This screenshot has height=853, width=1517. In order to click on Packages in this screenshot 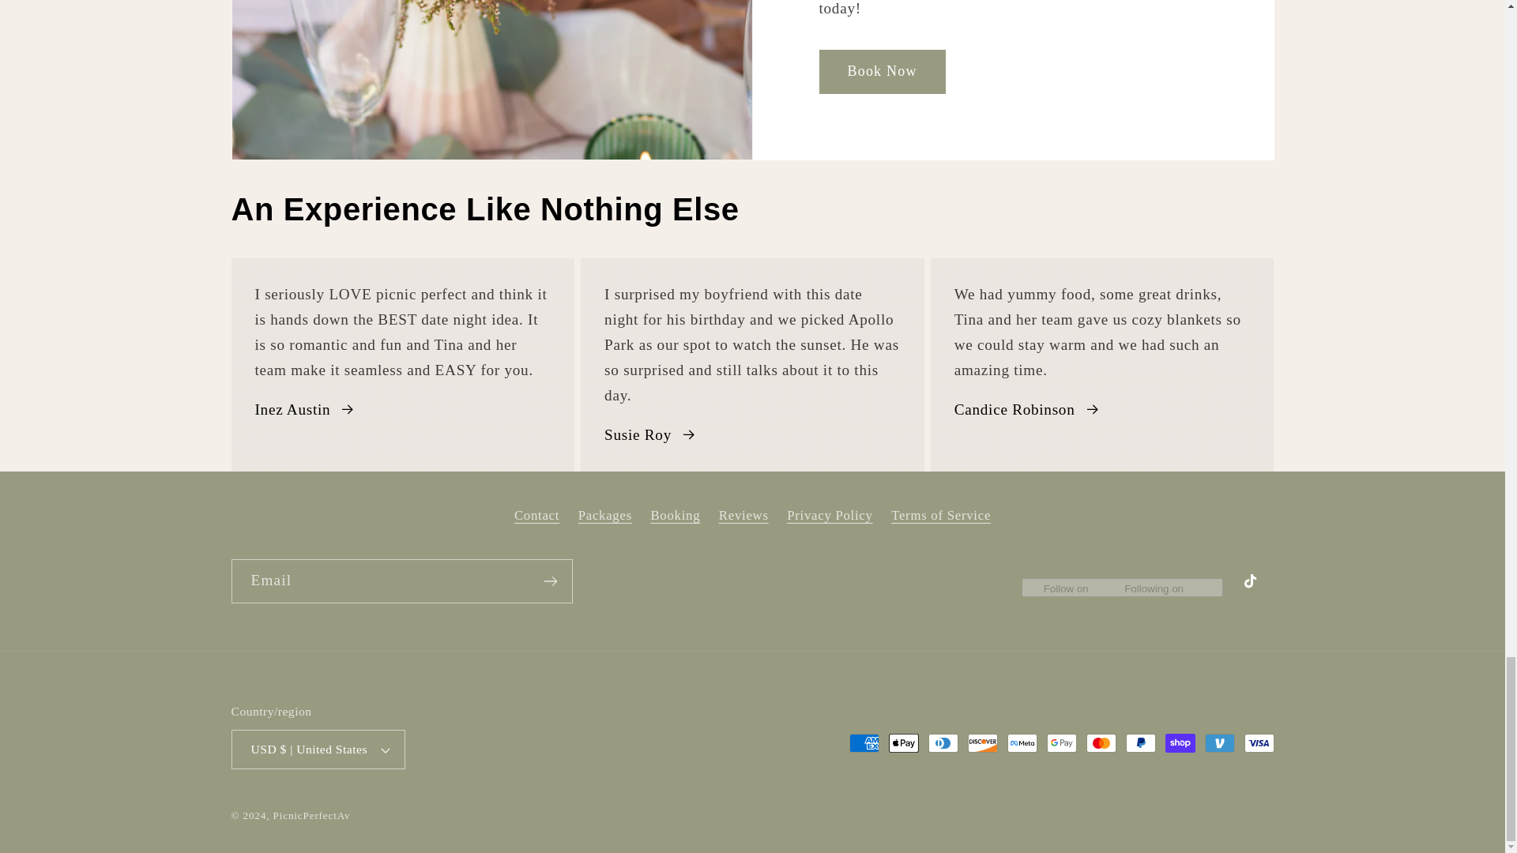, I will do `click(605, 515)`.